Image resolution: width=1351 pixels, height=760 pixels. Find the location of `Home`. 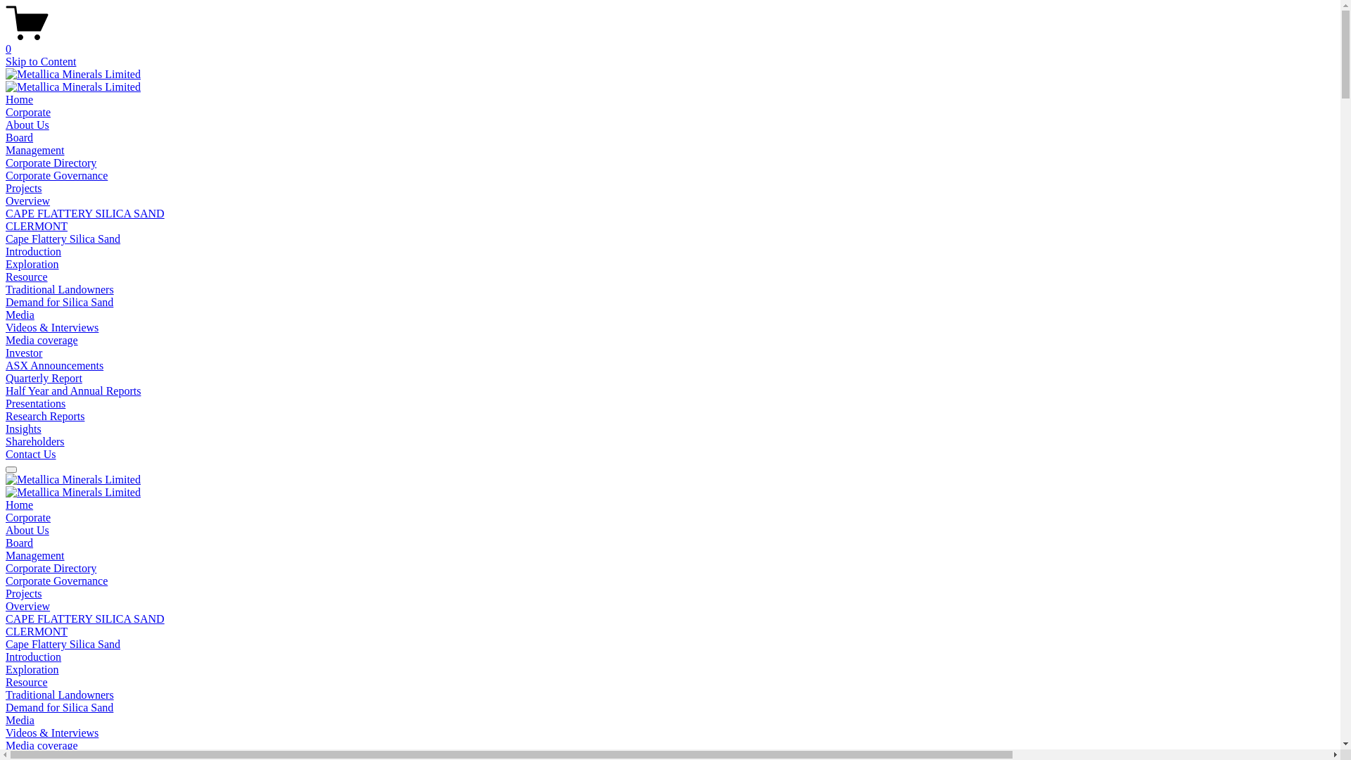

Home is located at coordinates (20, 100).